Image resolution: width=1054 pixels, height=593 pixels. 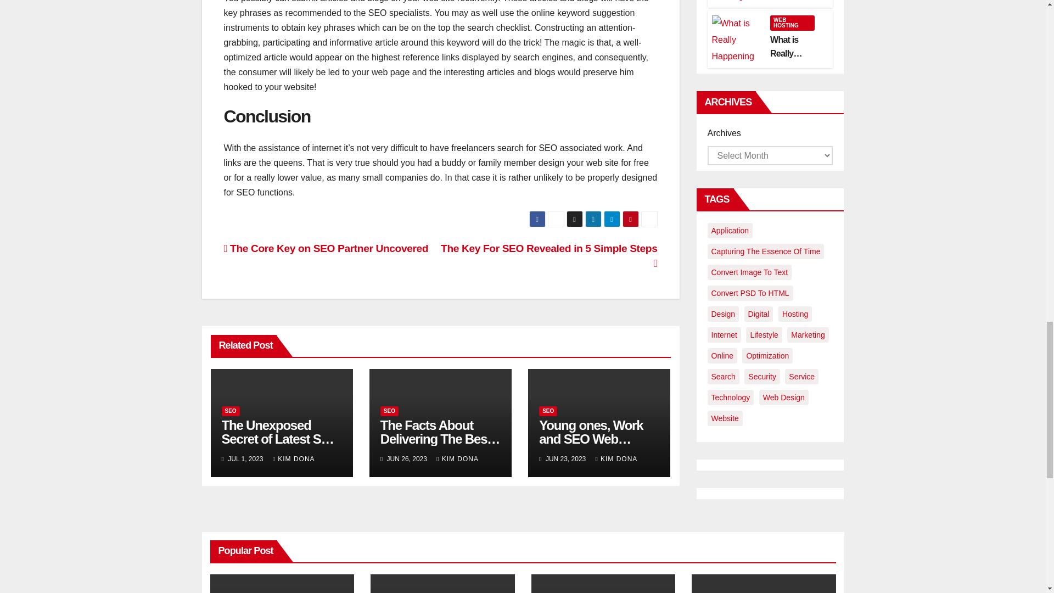 I want to click on KIM DONA, so click(x=294, y=459).